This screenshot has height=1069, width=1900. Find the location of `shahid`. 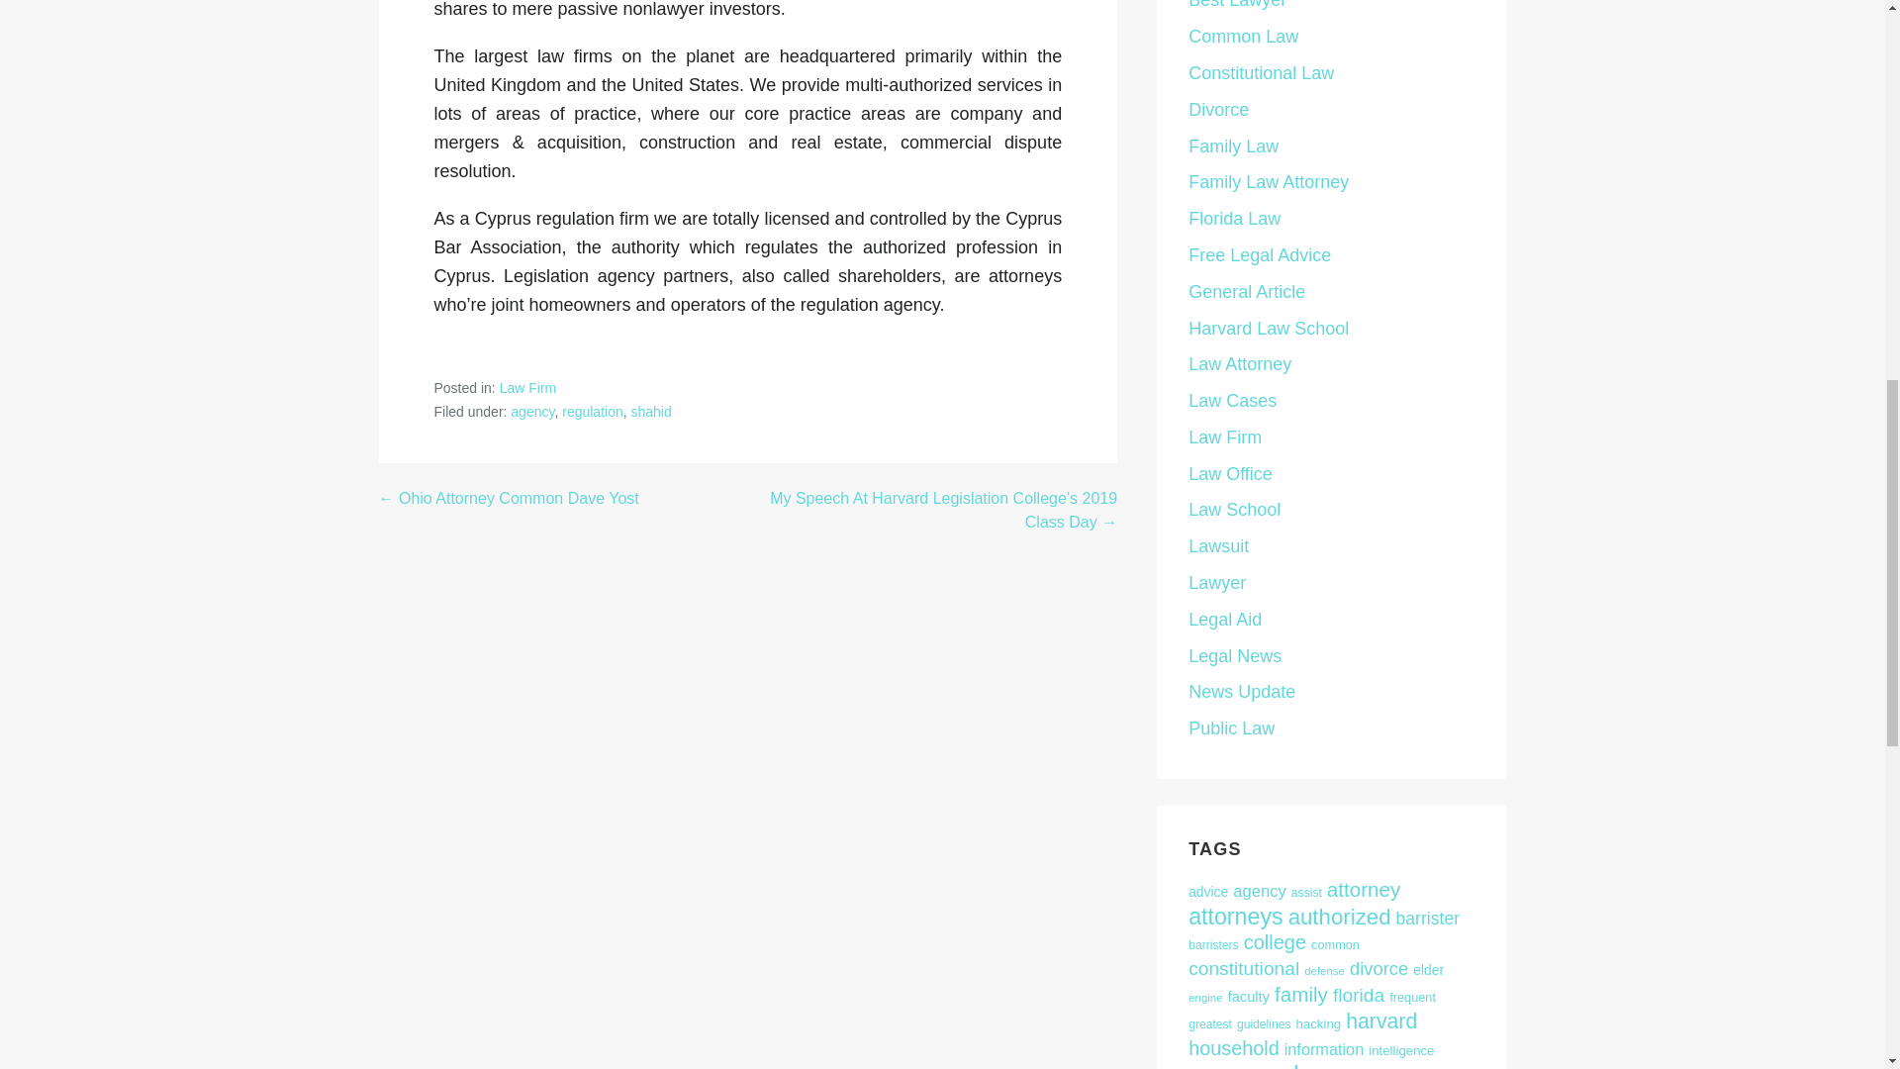

shahid is located at coordinates (651, 412).